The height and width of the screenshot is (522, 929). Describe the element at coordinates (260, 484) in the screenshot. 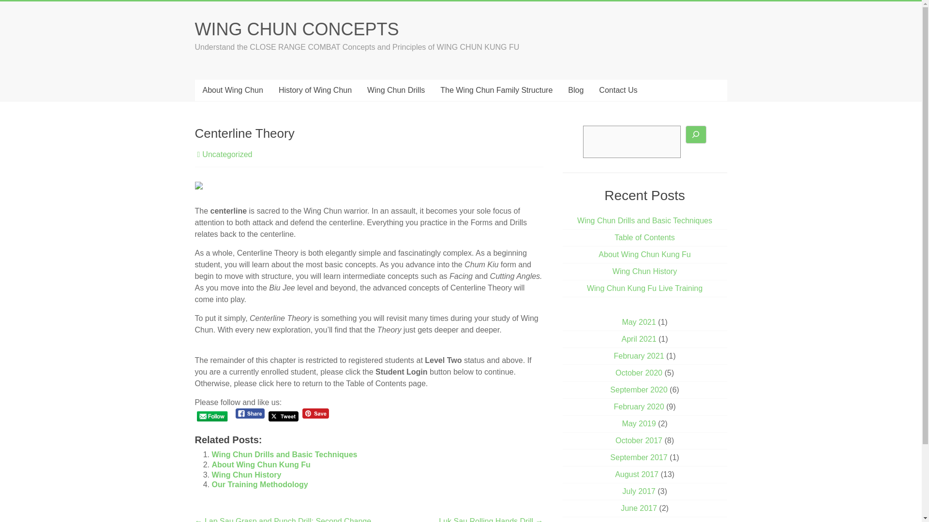

I see `Our Training Methodology` at that location.